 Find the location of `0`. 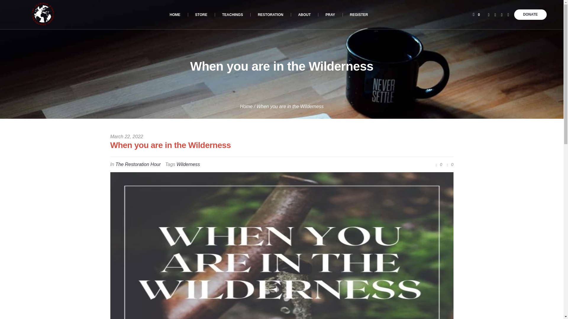

0 is located at coordinates (449, 165).